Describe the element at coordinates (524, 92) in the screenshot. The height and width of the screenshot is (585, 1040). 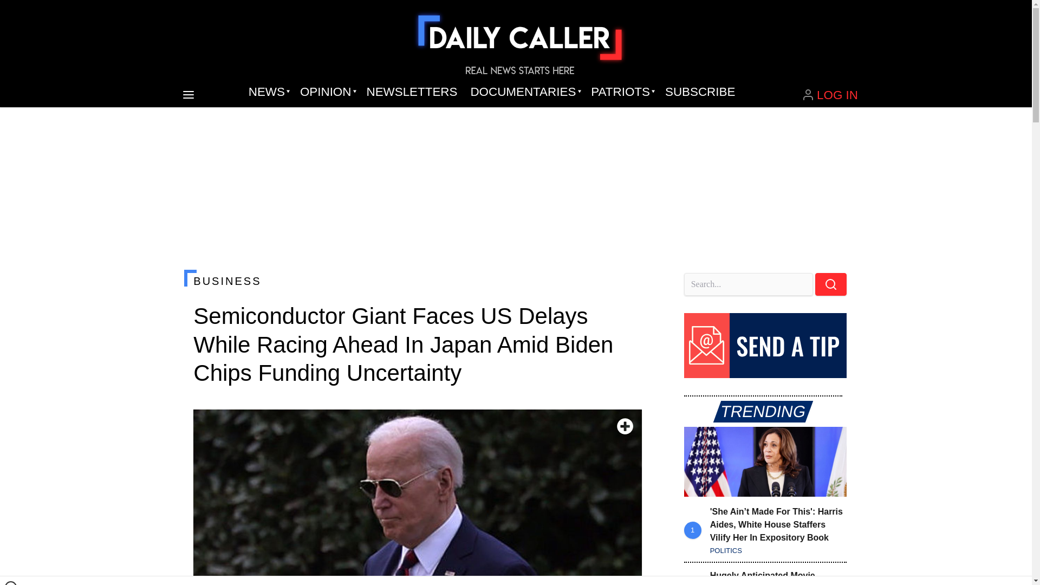
I see `DOCUMENTARIES` at that location.